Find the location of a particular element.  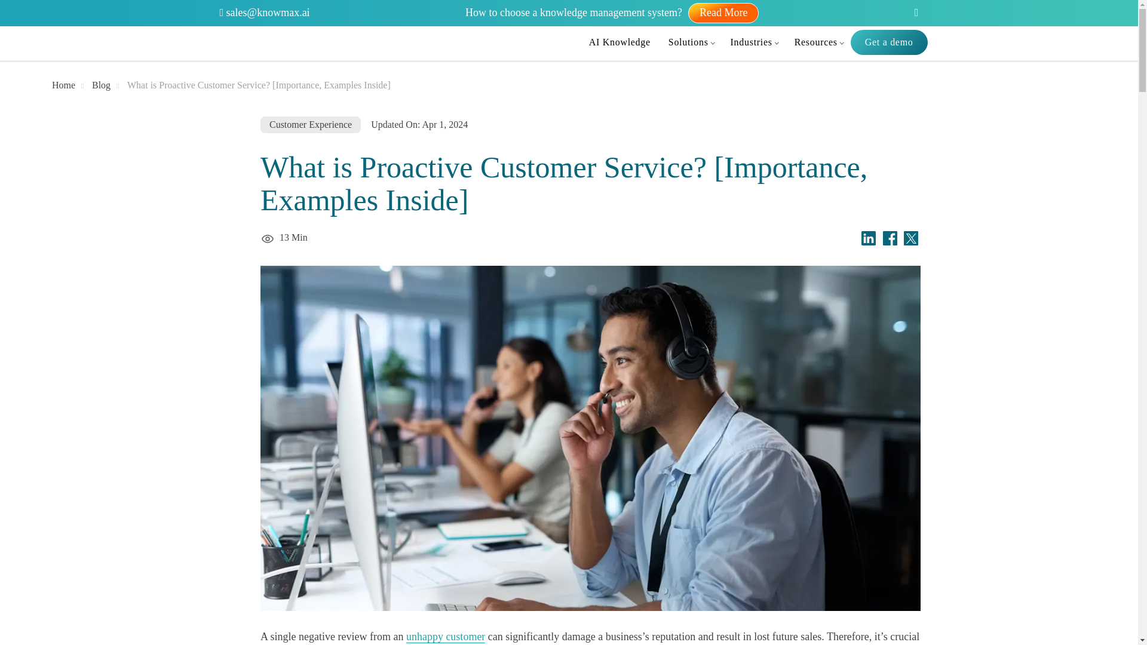

Resources is located at coordinates (818, 42).